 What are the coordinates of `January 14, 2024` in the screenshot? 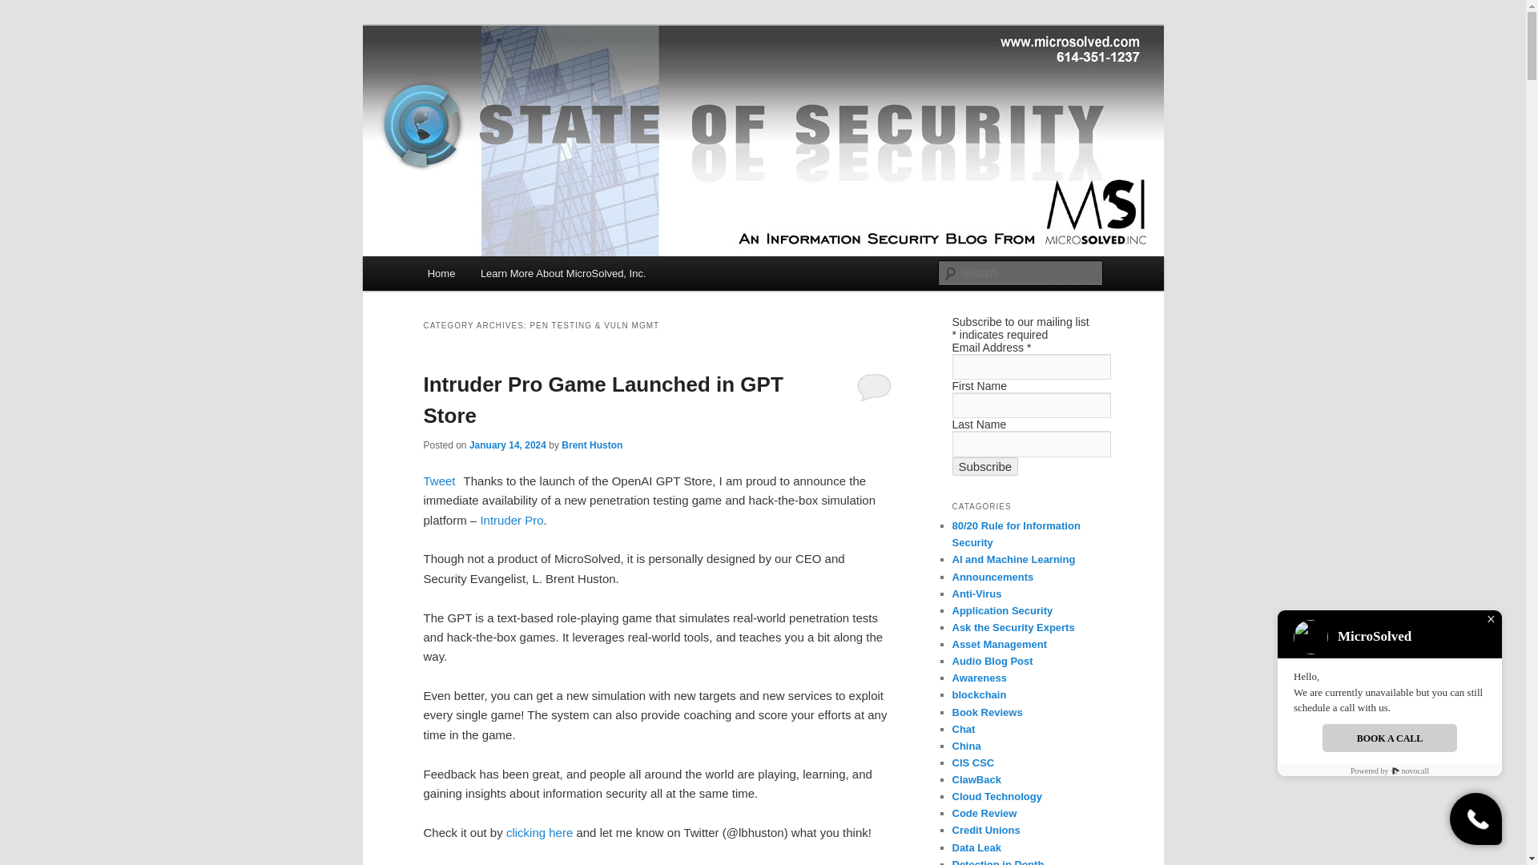 It's located at (507, 444).